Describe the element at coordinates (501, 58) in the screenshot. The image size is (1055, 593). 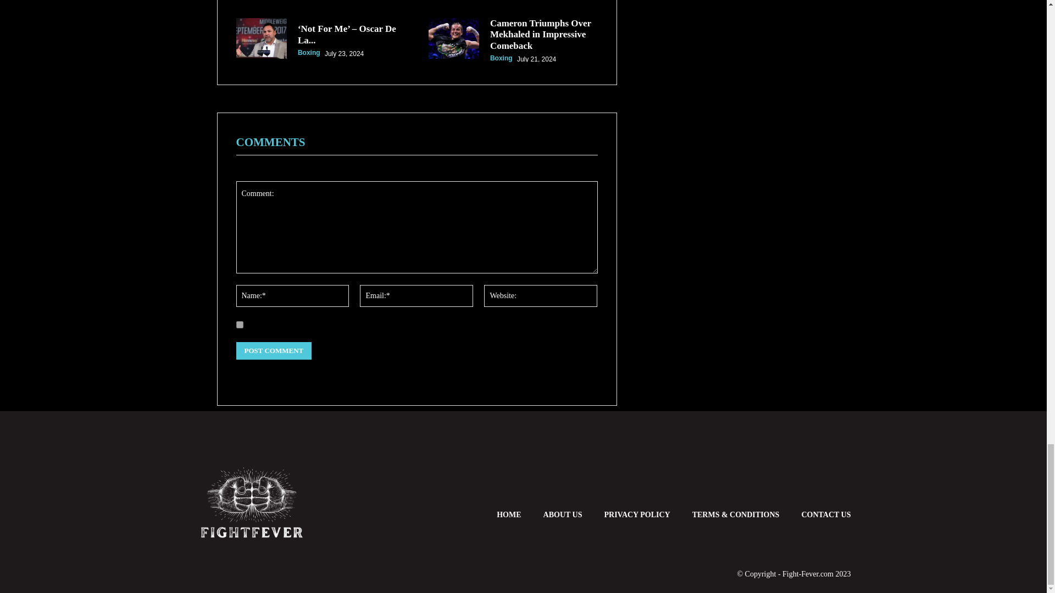
I see `Boxing` at that location.